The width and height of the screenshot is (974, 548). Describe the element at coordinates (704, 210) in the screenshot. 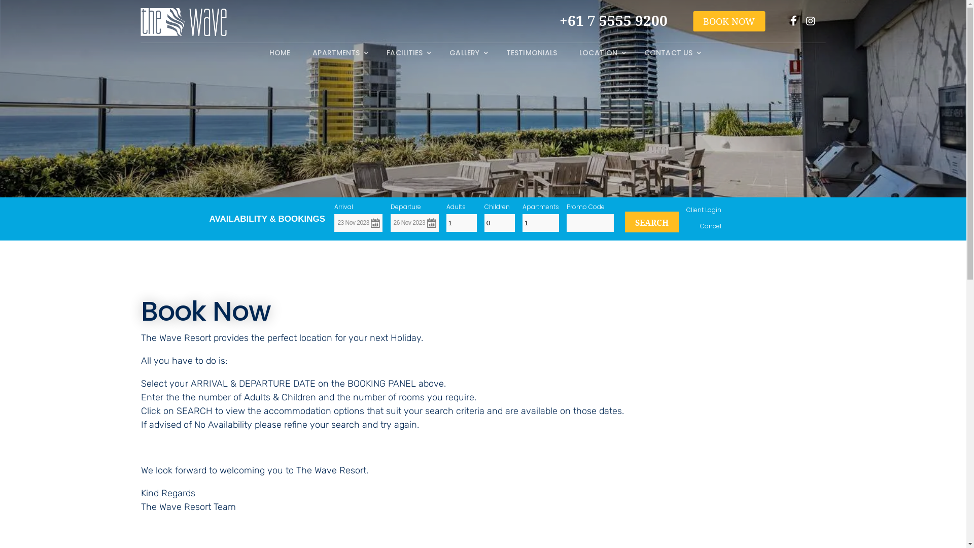

I see `Client Login` at that location.